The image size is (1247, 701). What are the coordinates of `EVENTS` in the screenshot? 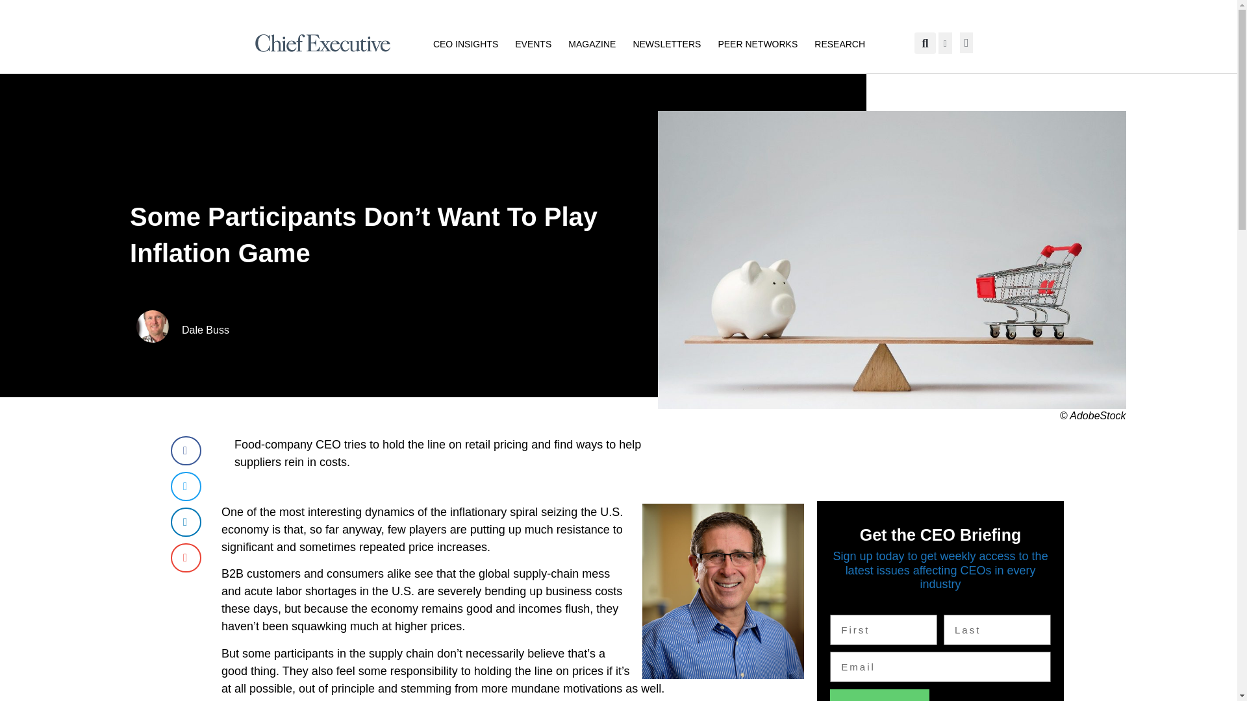 It's located at (533, 43).